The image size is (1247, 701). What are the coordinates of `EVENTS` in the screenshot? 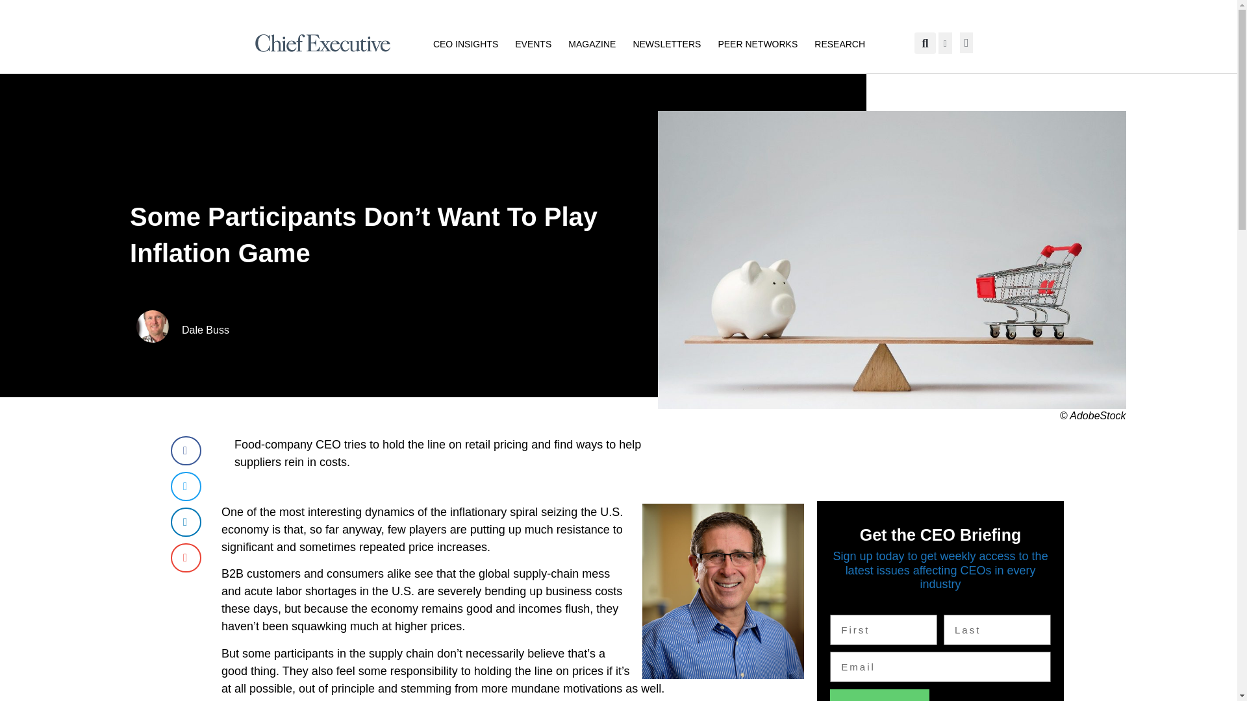 It's located at (533, 43).